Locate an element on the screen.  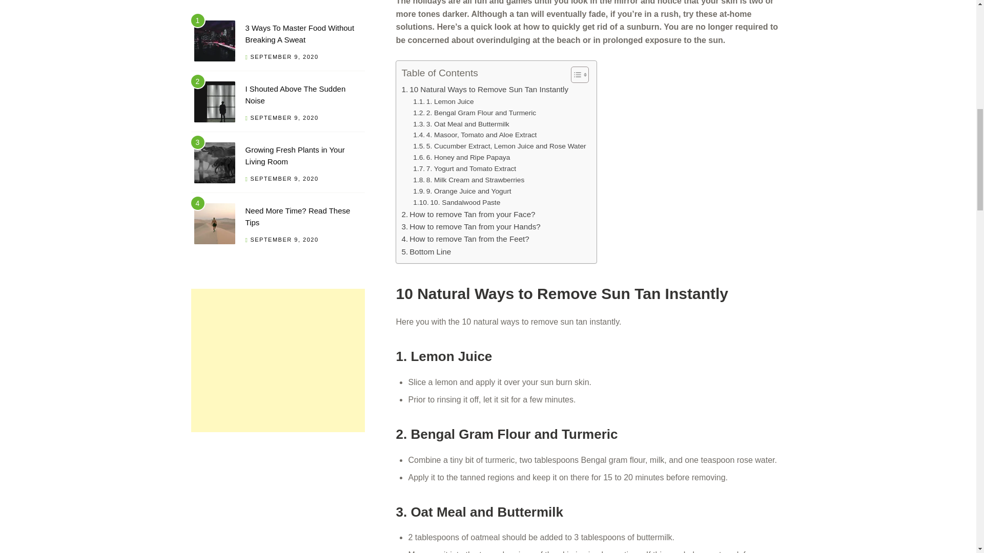
How to remove Tan from your Face? is located at coordinates (468, 214).